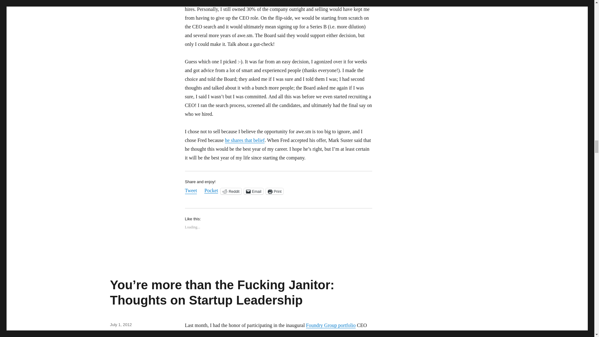 The width and height of the screenshot is (599, 337). I want to click on Click to email a link to a friend, so click(253, 191).